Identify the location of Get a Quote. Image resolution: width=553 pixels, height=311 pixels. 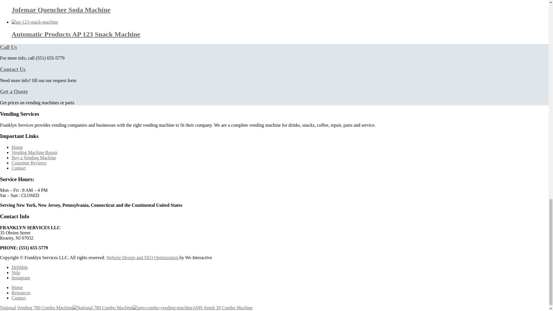
(14, 91).